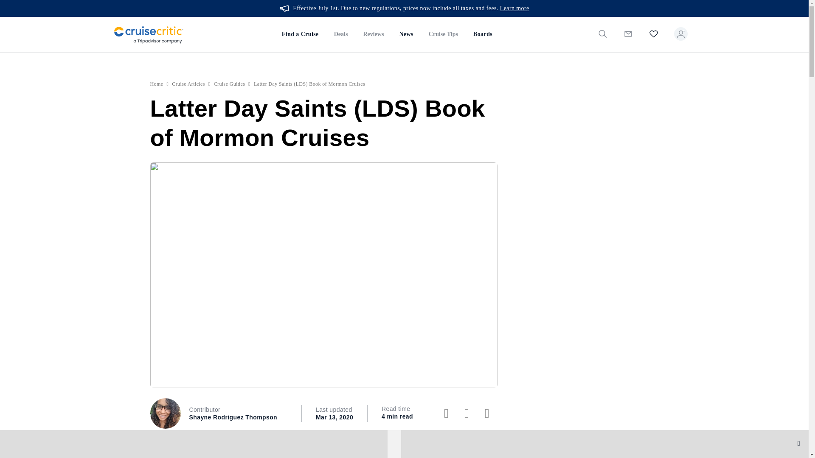  Describe the element at coordinates (229, 84) in the screenshot. I see `Cruise Guides` at that location.